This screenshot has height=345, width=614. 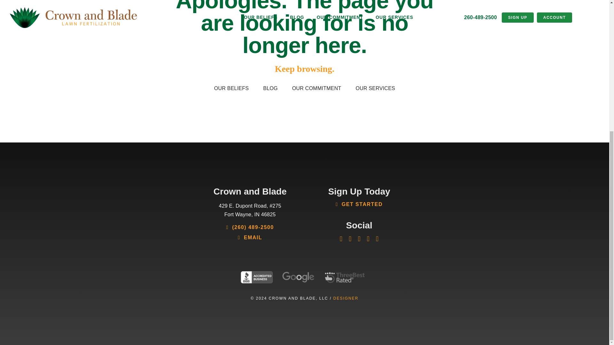 What do you see at coordinates (231, 88) in the screenshot?
I see `OUR BELIEFS` at bounding box center [231, 88].